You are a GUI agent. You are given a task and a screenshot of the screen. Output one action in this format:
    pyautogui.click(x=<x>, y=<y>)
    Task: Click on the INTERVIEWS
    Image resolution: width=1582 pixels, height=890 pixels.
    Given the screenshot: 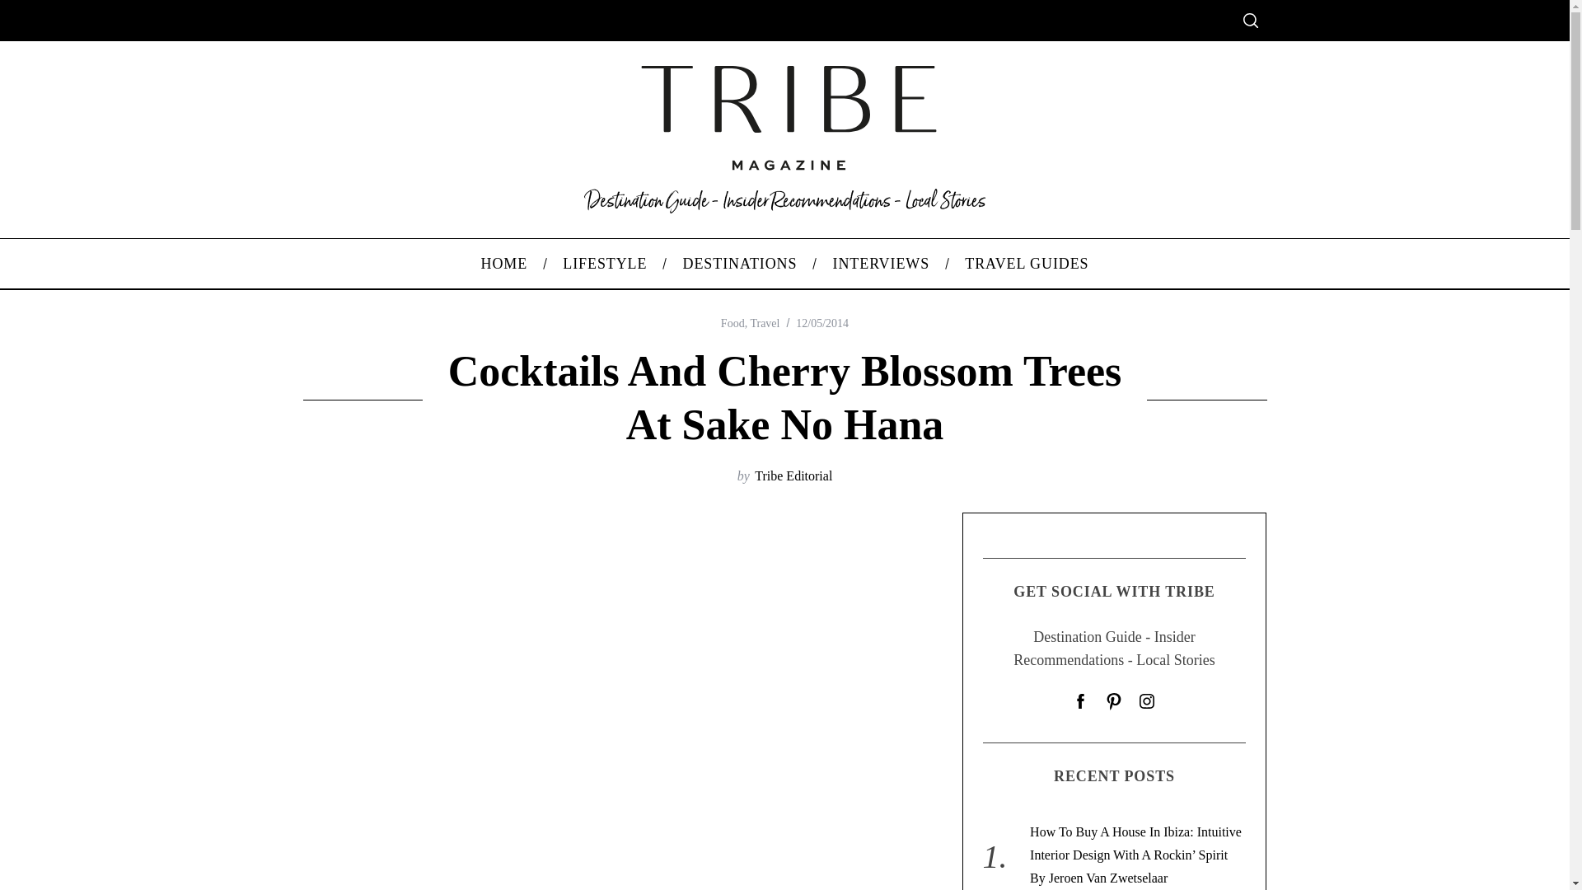 What is the action you would take?
    pyautogui.click(x=881, y=264)
    